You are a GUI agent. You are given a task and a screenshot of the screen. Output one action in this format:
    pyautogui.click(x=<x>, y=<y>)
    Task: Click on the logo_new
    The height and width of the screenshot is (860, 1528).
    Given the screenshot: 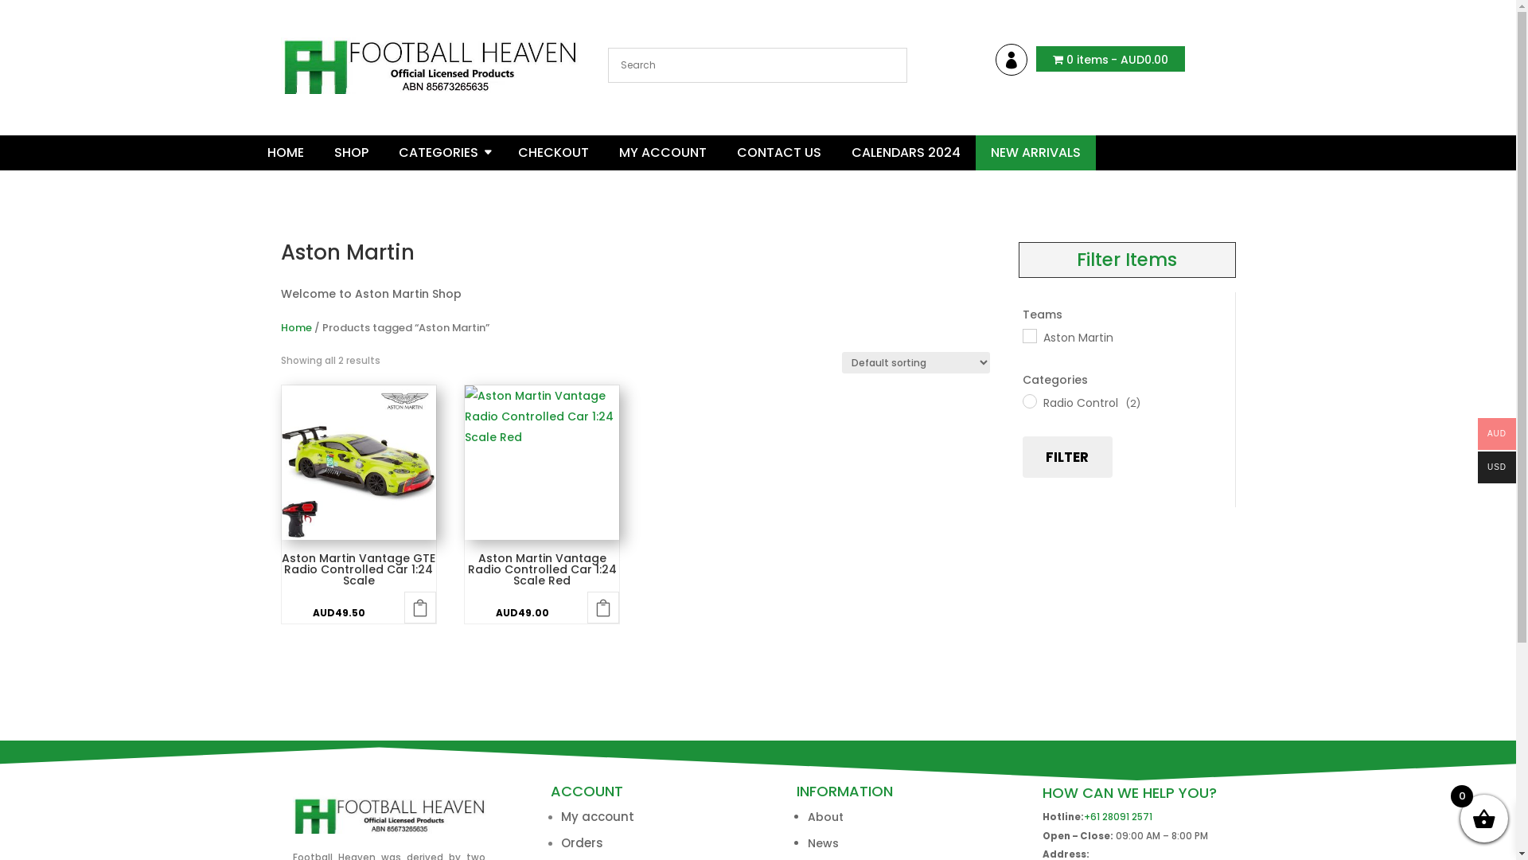 What is the action you would take?
    pyautogui.click(x=430, y=59)
    